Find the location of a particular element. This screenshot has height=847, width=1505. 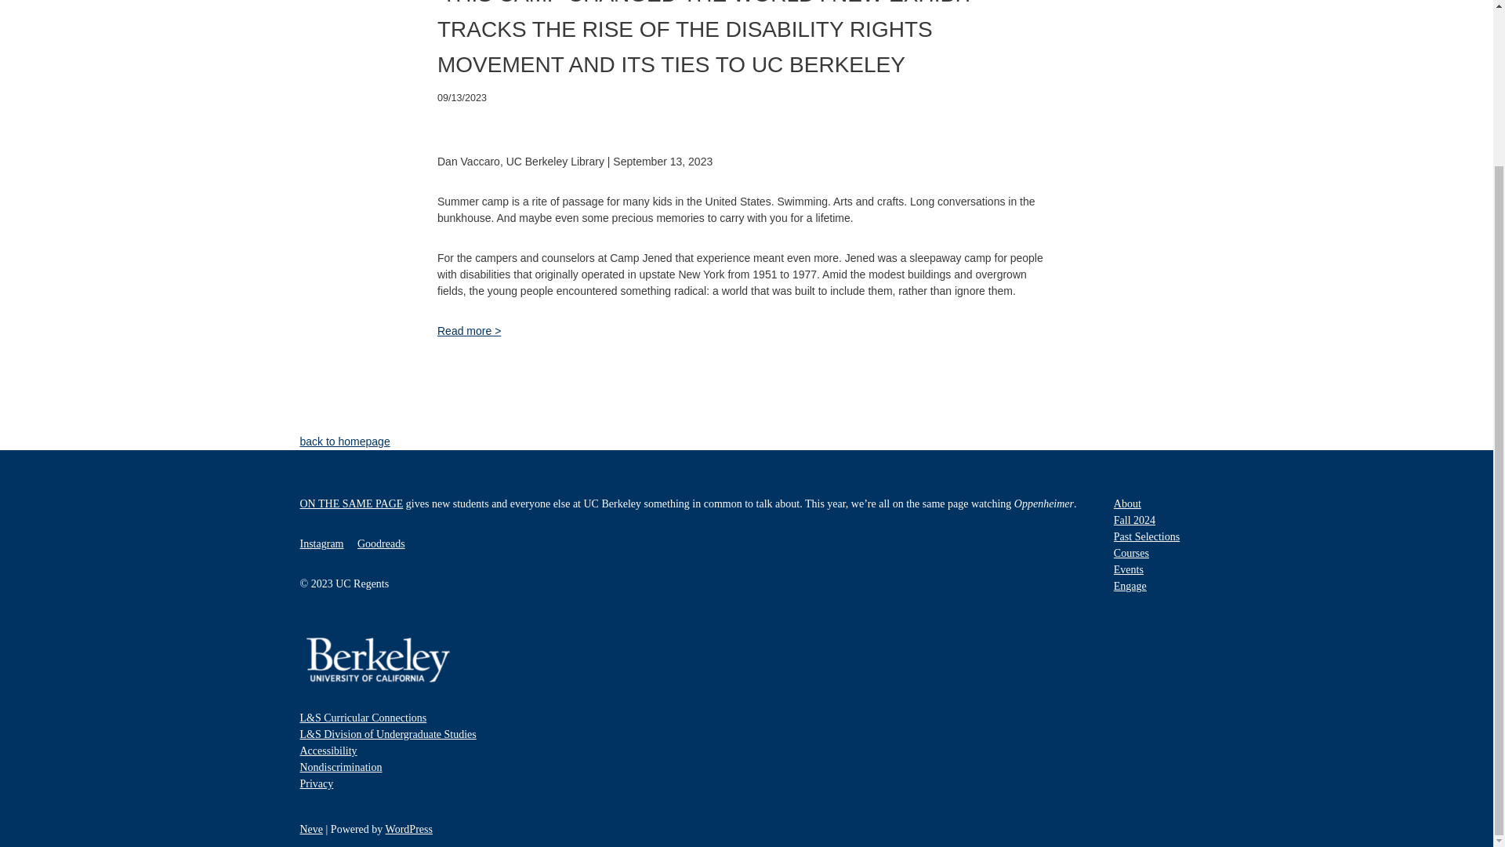

About is located at coordinates (1127, 503).